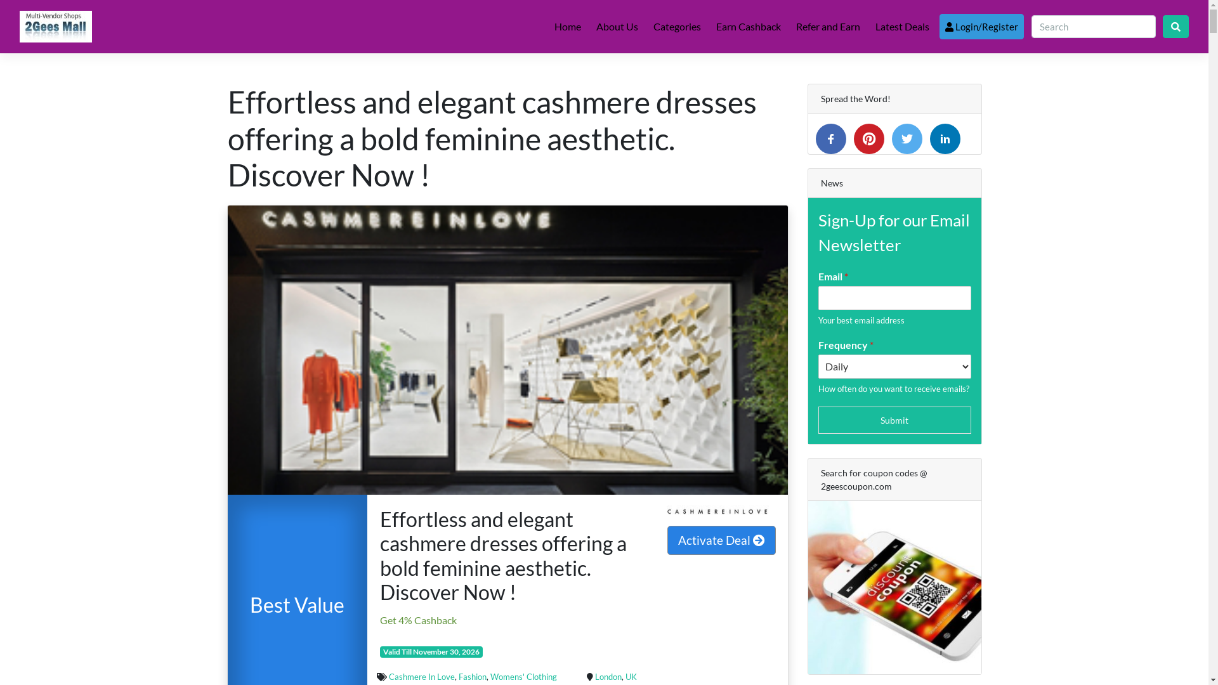 The image size is (1218, 685). Describe the element at coordinates (894, 420) in the screenshot. I see `Submit` at that location.